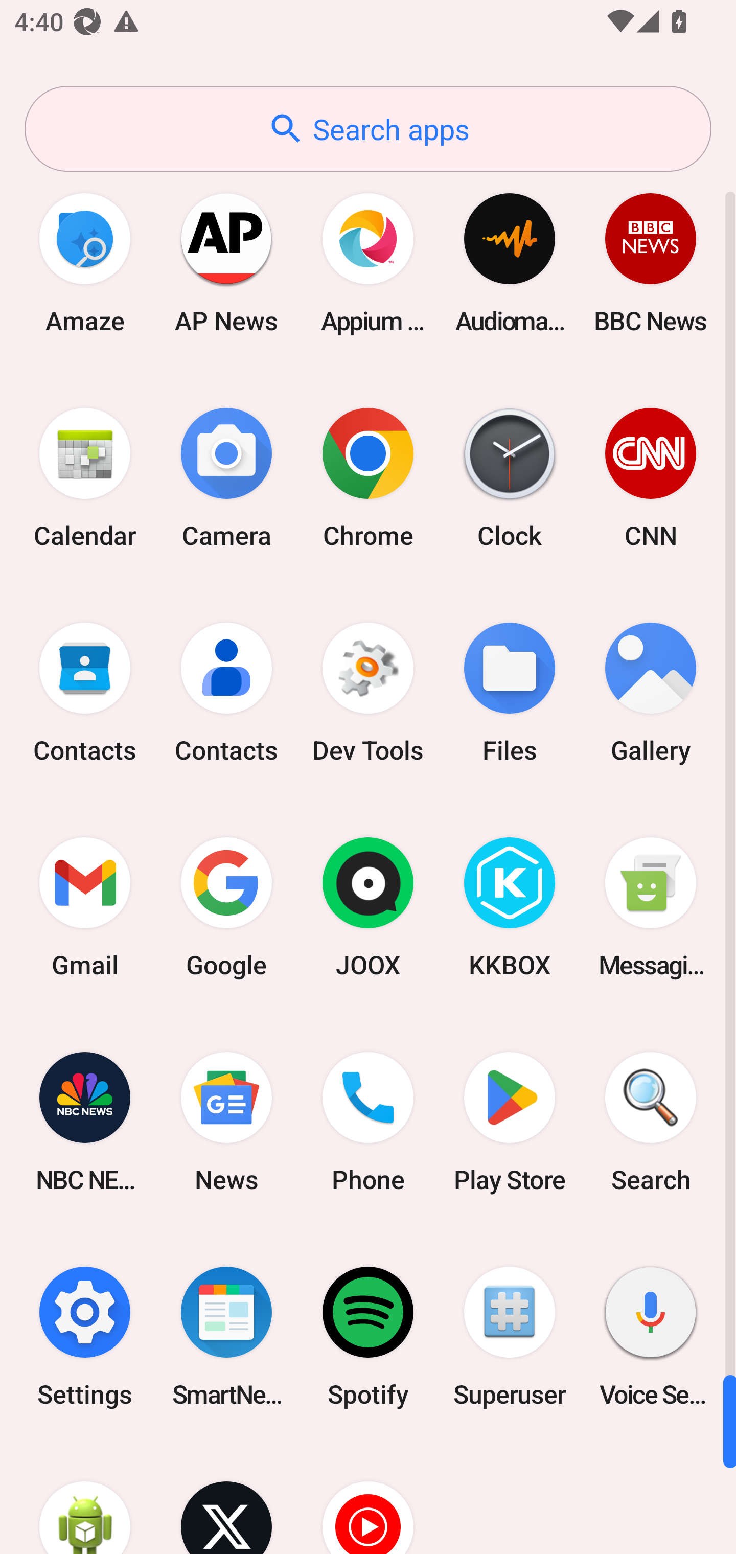 The image size is (736, 1554). What do you see at coordinates (651, 907) in the screenshot?
I see `Messaging` at bounding box center [651, 907].